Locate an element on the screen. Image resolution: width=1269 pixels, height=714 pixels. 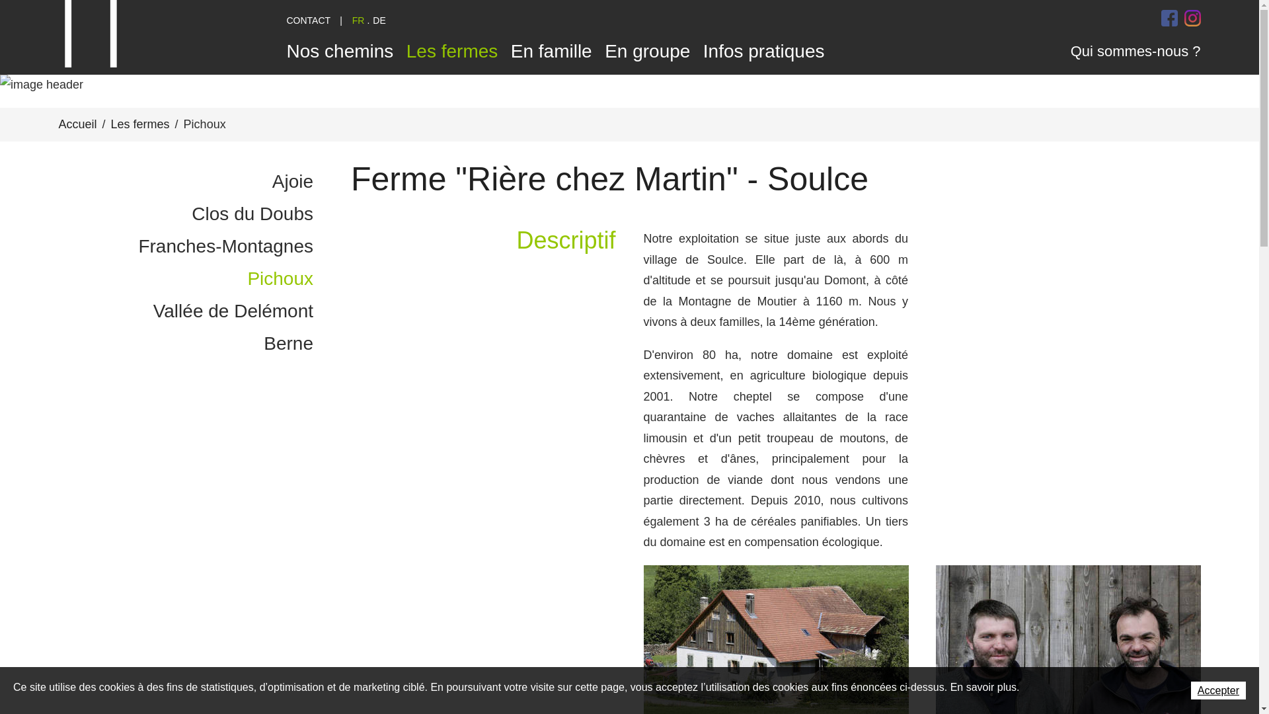
Infos pratiques is located at coordinates (764, 50).